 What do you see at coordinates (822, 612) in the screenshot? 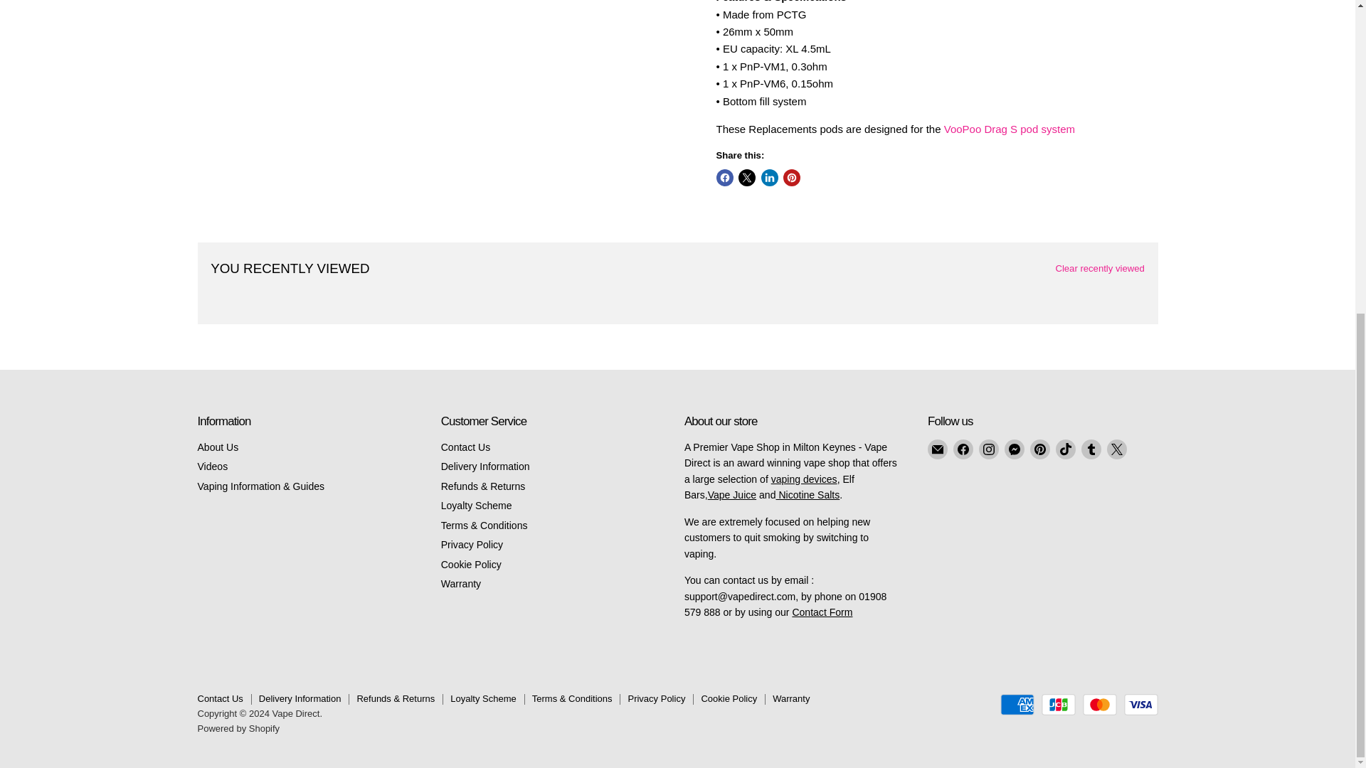
I see `Contact Us New` at bounding box center [822, 612].